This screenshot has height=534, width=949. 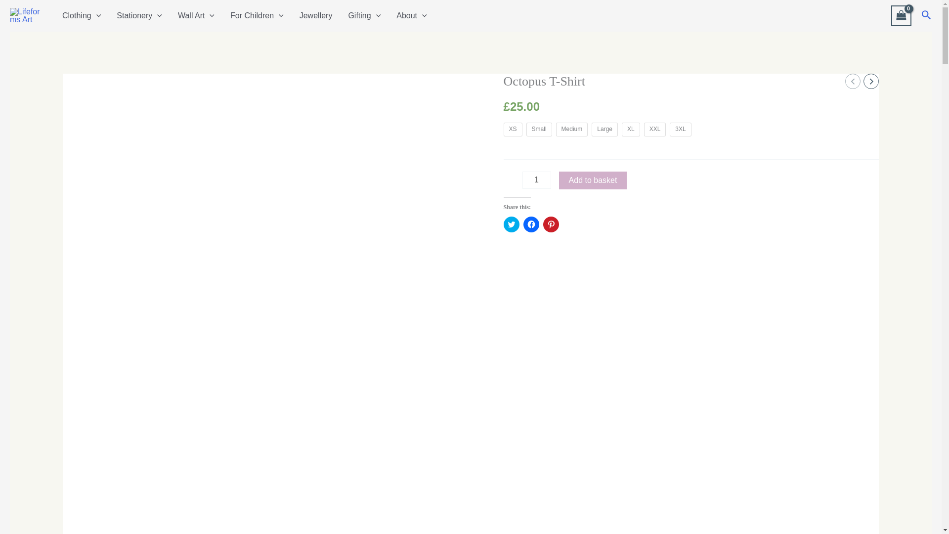 What do you see at coordinates (531, 224) in the screenshot?
I see `Click to share on Facebook` at bounding box center [531, 224].